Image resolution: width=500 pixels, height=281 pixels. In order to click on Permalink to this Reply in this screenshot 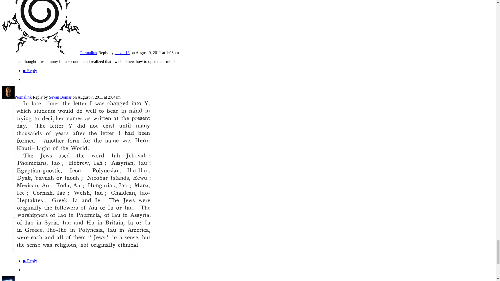, I will do `click(89, 53)`.